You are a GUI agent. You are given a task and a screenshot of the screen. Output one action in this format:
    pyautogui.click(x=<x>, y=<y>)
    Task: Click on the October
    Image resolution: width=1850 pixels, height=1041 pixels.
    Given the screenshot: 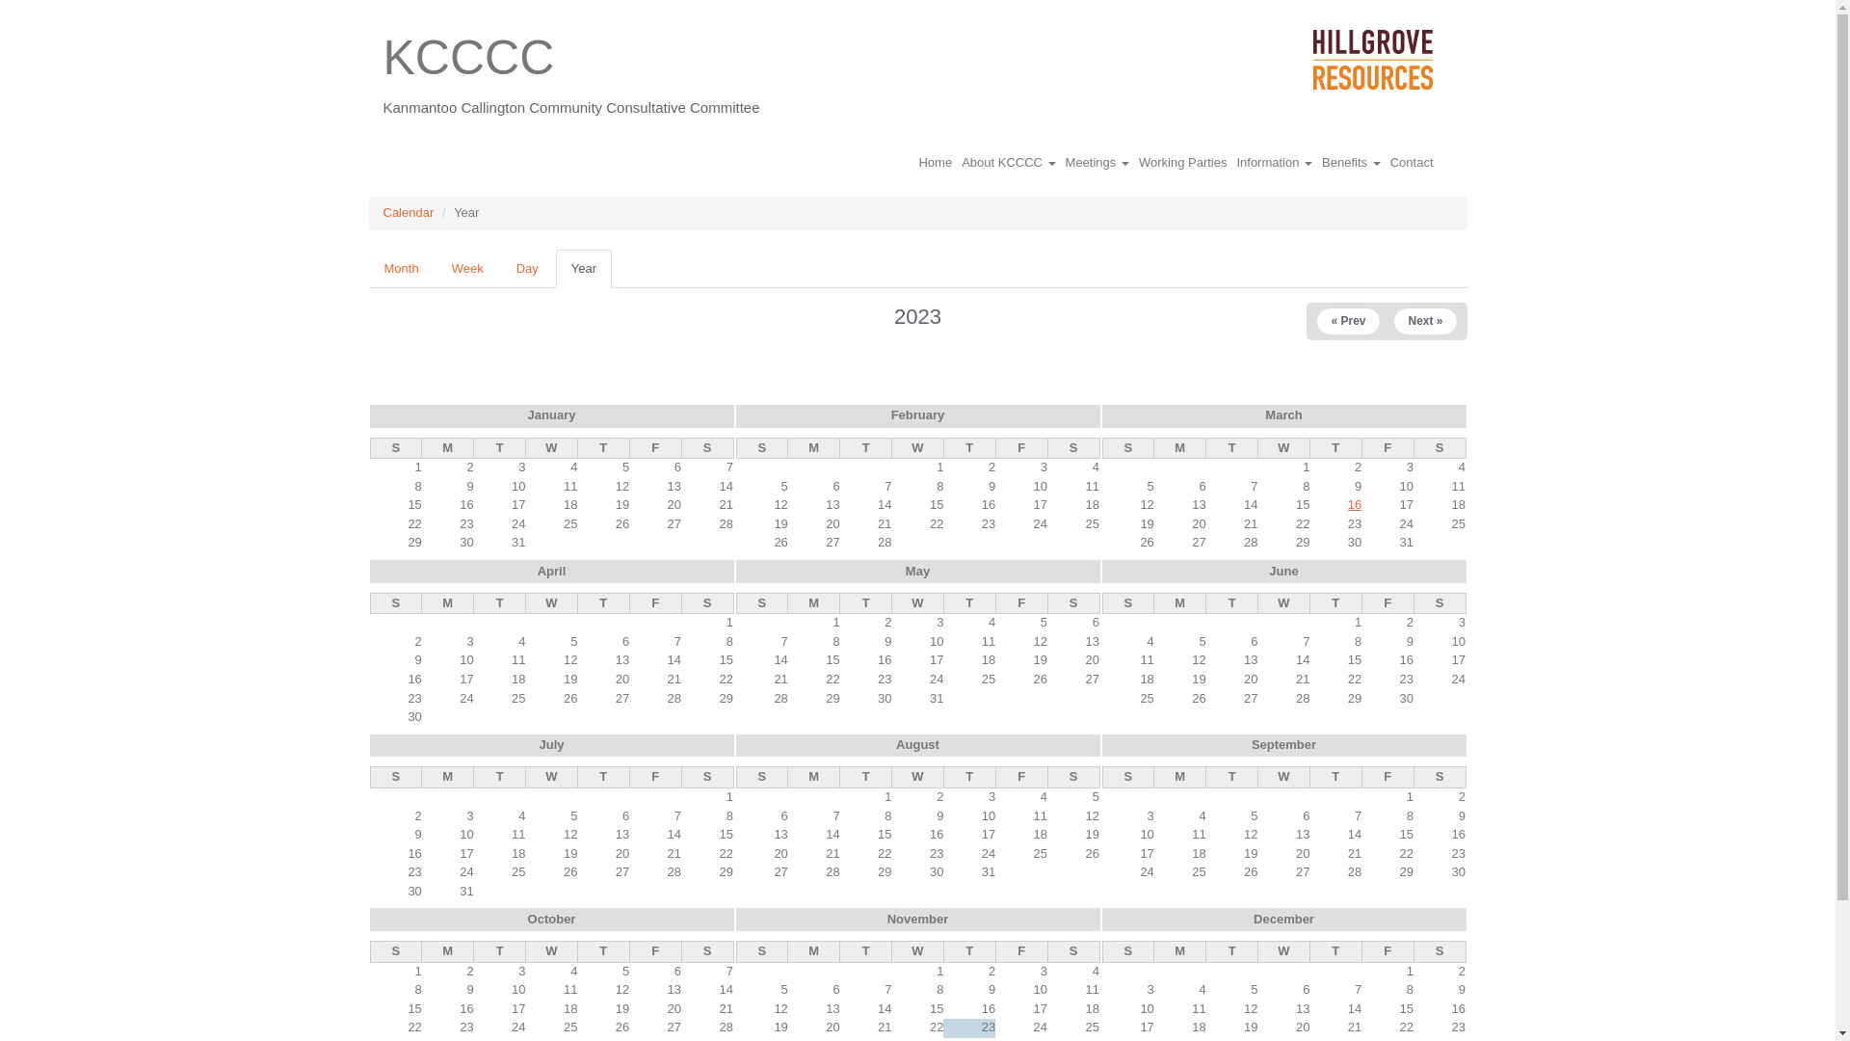 What is the action you would take?
    pyautogui.click(x=552, y=920)
    